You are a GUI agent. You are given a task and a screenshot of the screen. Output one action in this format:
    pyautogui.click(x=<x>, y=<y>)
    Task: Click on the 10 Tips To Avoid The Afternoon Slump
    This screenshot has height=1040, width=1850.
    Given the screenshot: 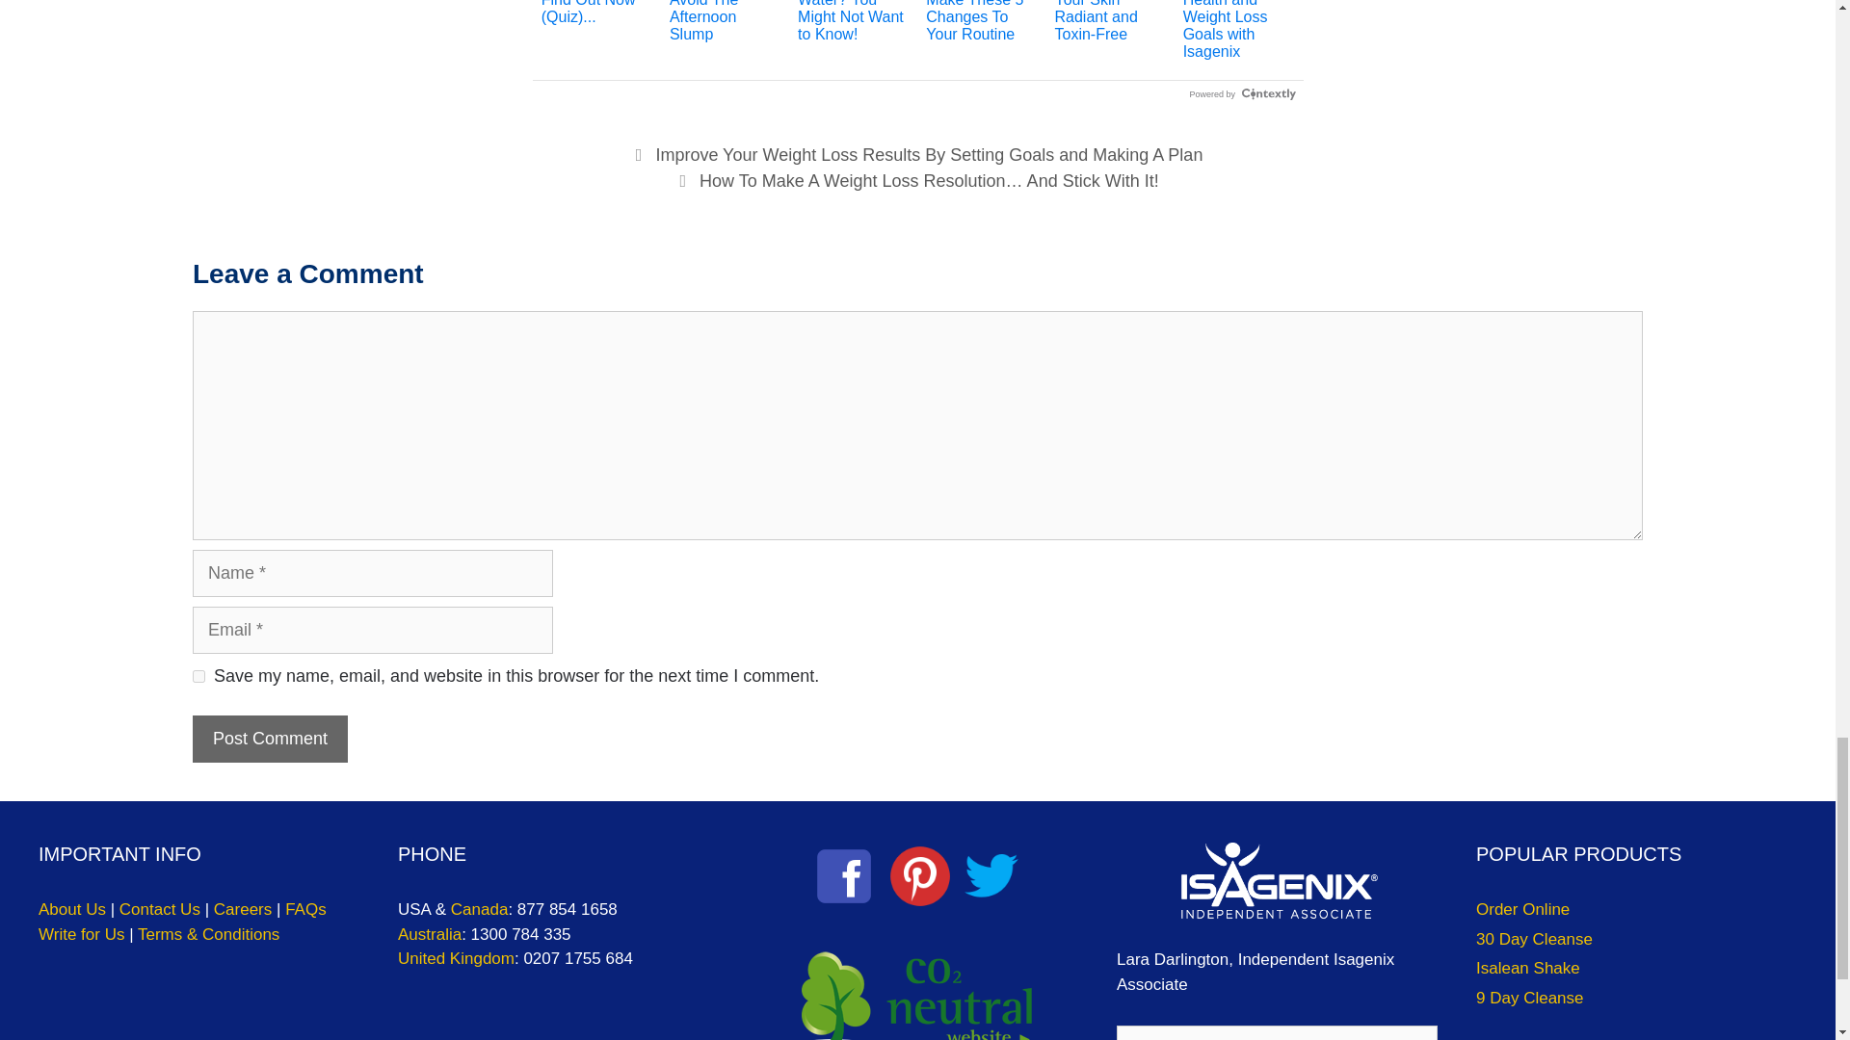 What is the action you would take?
    pyautogui.click(x=725, y=21)
    